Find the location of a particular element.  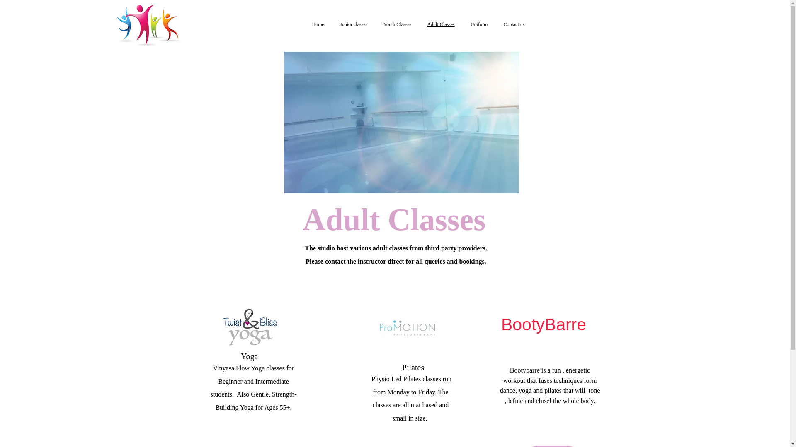

Adult Classes is located at coordinates (441, 23).